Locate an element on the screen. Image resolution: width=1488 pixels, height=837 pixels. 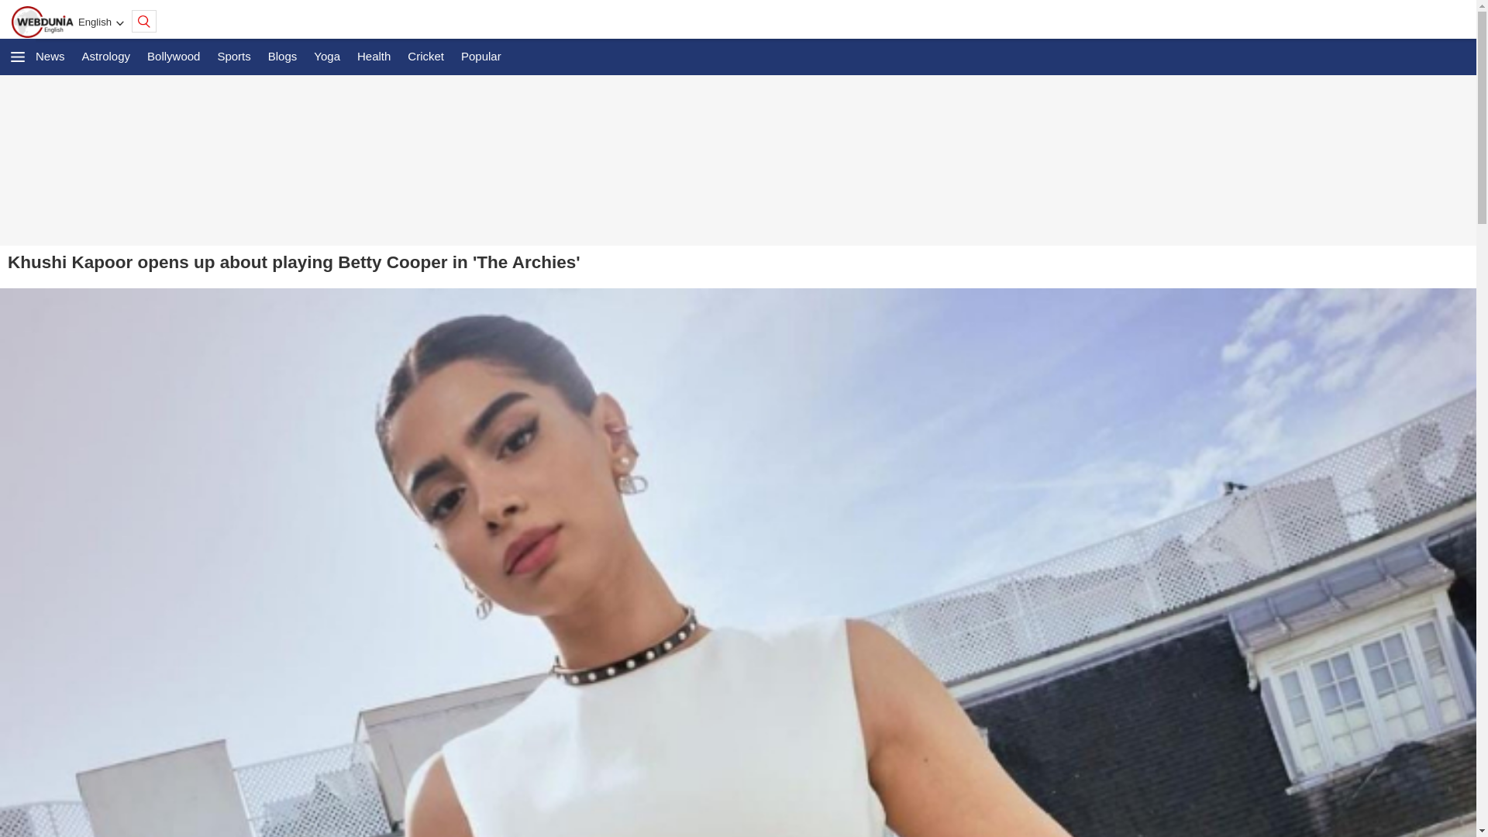
Astrology is located at coordinates (106, 56).